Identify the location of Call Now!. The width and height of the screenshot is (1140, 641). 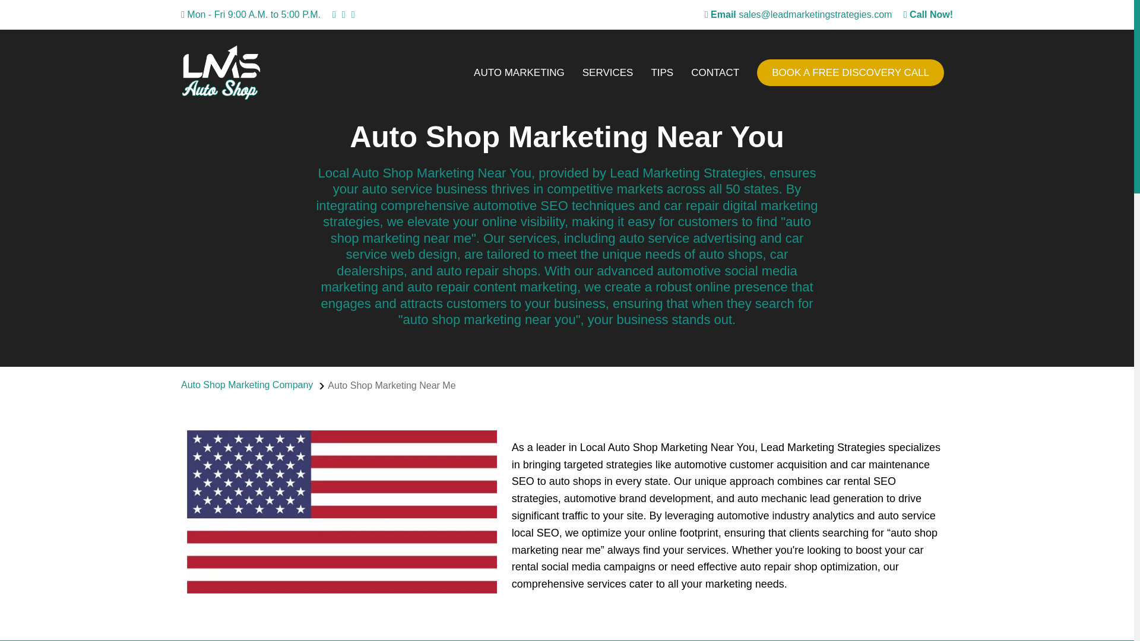
(929, 14).